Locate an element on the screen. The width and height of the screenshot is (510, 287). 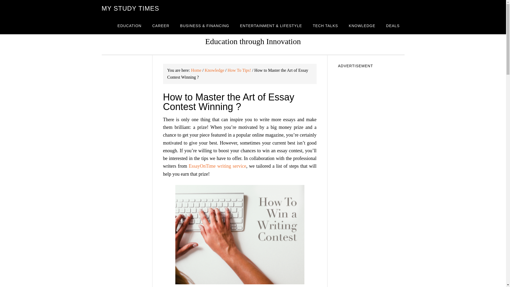
EDUCATION is located at coordinates (129, 26).